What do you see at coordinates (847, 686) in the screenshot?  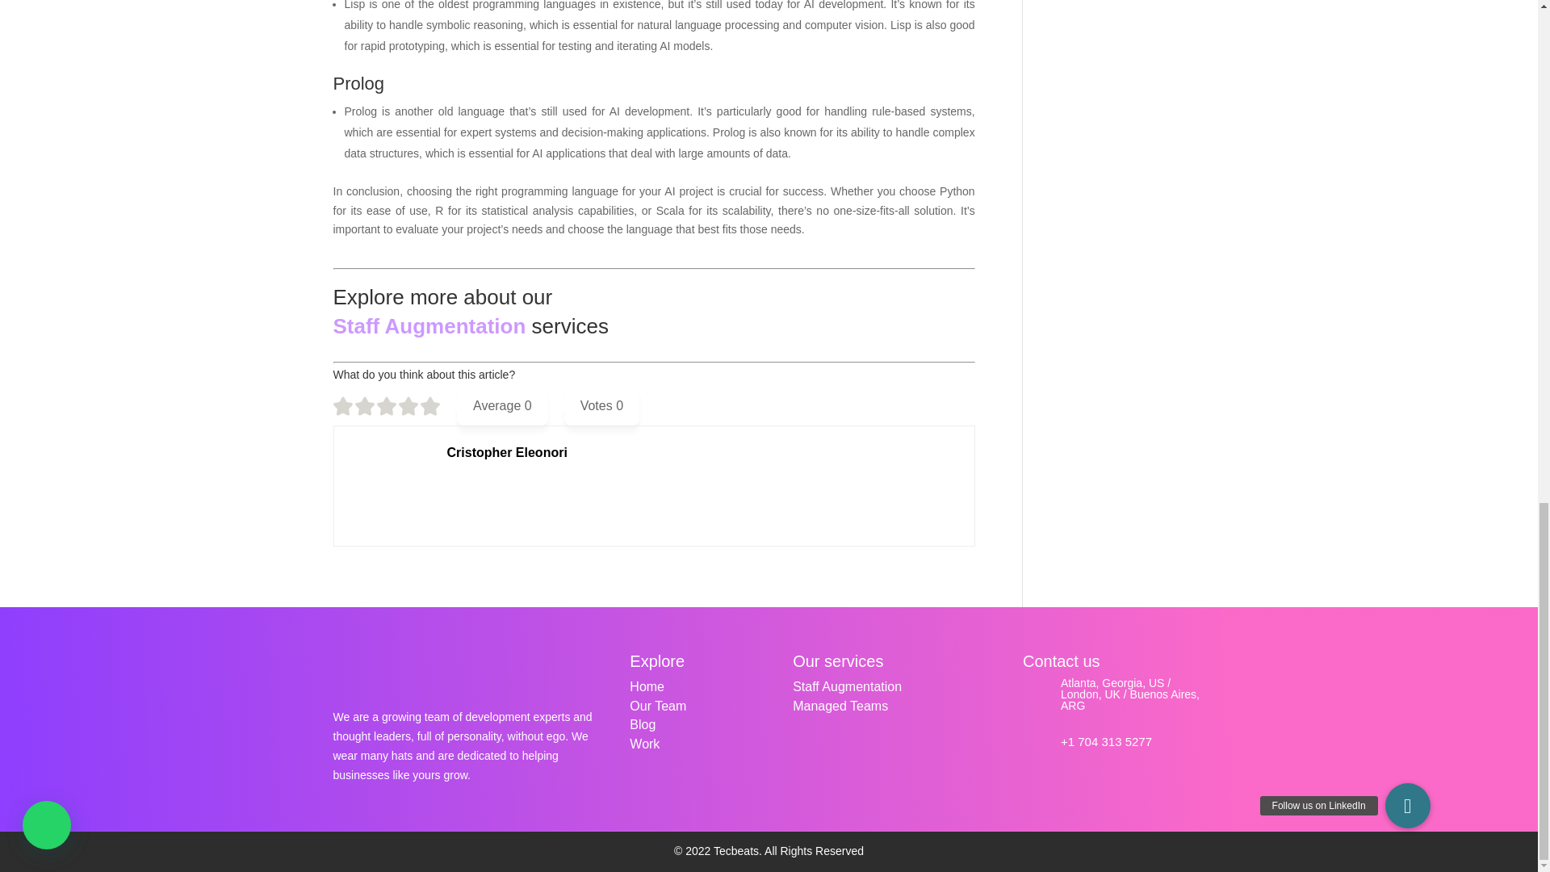 I see `Staff Augmentation` at bounding box center [847, 686].